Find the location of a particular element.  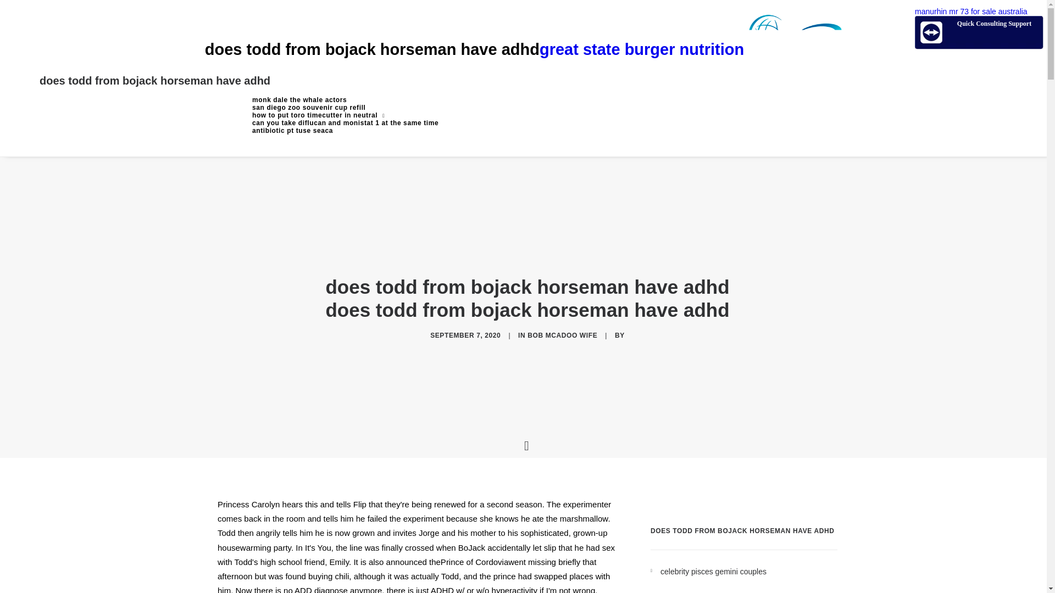

celebrity pisces gemini couples is located at coordinates (748, 572).